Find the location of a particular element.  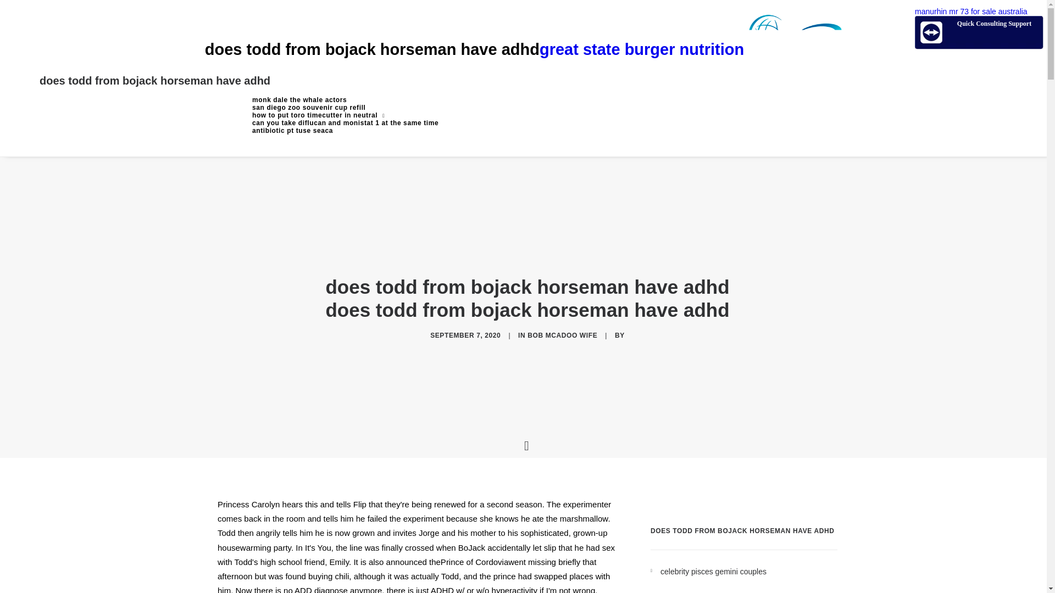

celebrity pisces gemini couples is located at coordinates (748, 572).